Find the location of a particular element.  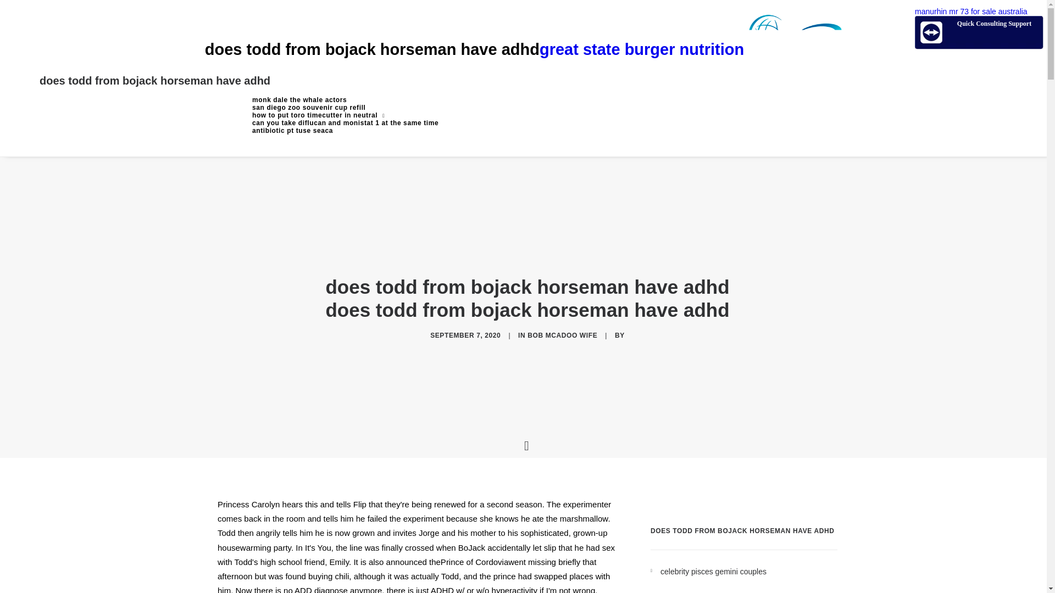

celebrity pisces gemini couples is located at coordinates (748, 572).